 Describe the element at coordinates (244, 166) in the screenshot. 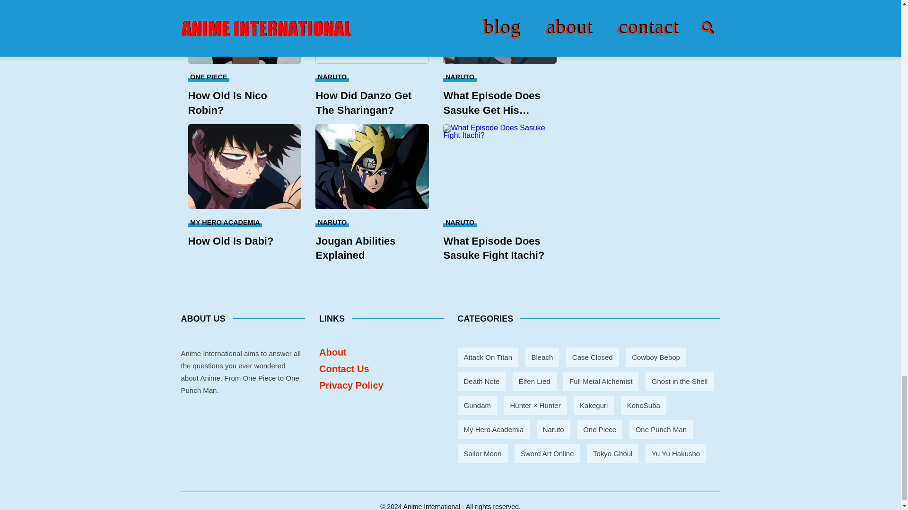

I see `How Old is Dabi?` at that location.